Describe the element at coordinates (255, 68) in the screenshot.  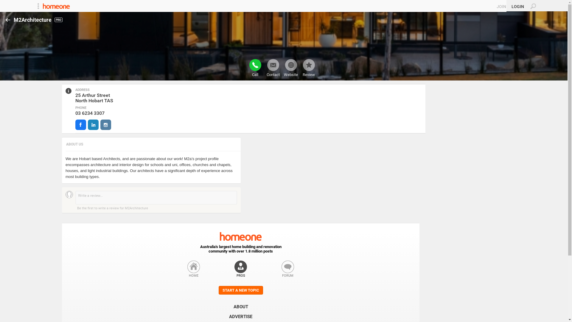
I see `Call` at that location.